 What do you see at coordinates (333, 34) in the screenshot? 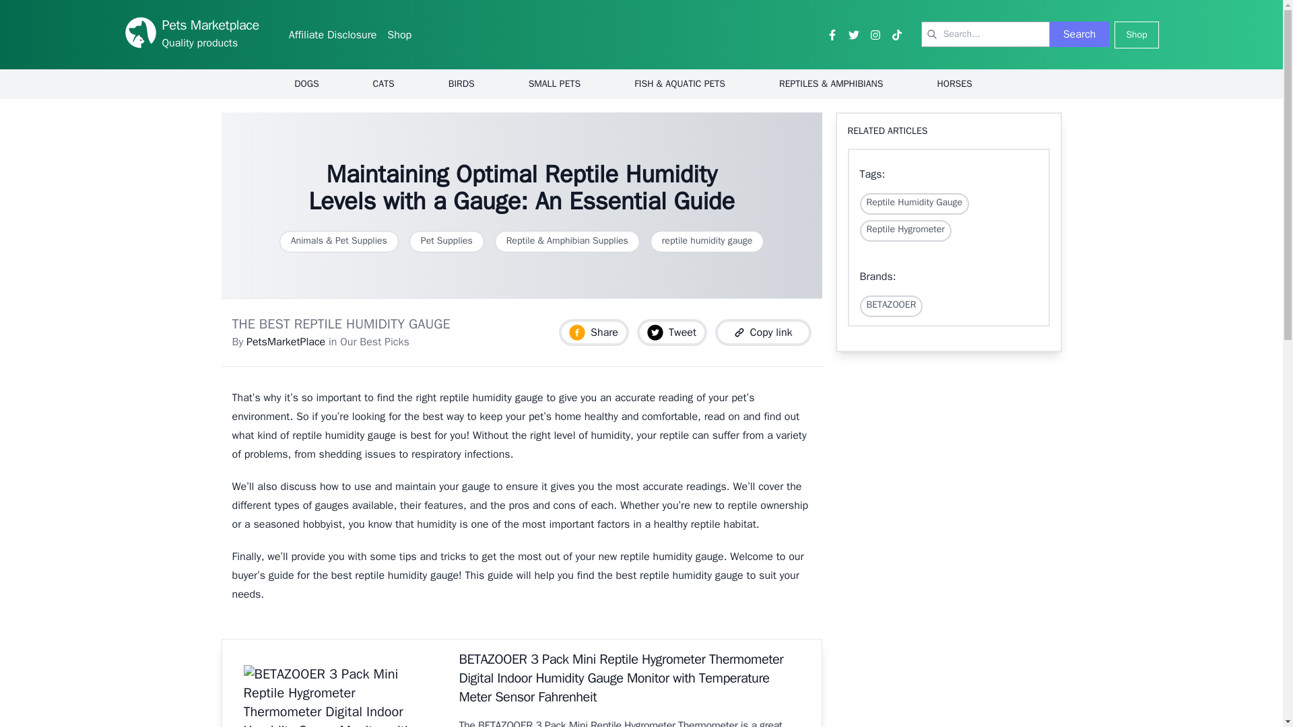
I see `Affiliate Disclosure` at bounding box center [333, 34].